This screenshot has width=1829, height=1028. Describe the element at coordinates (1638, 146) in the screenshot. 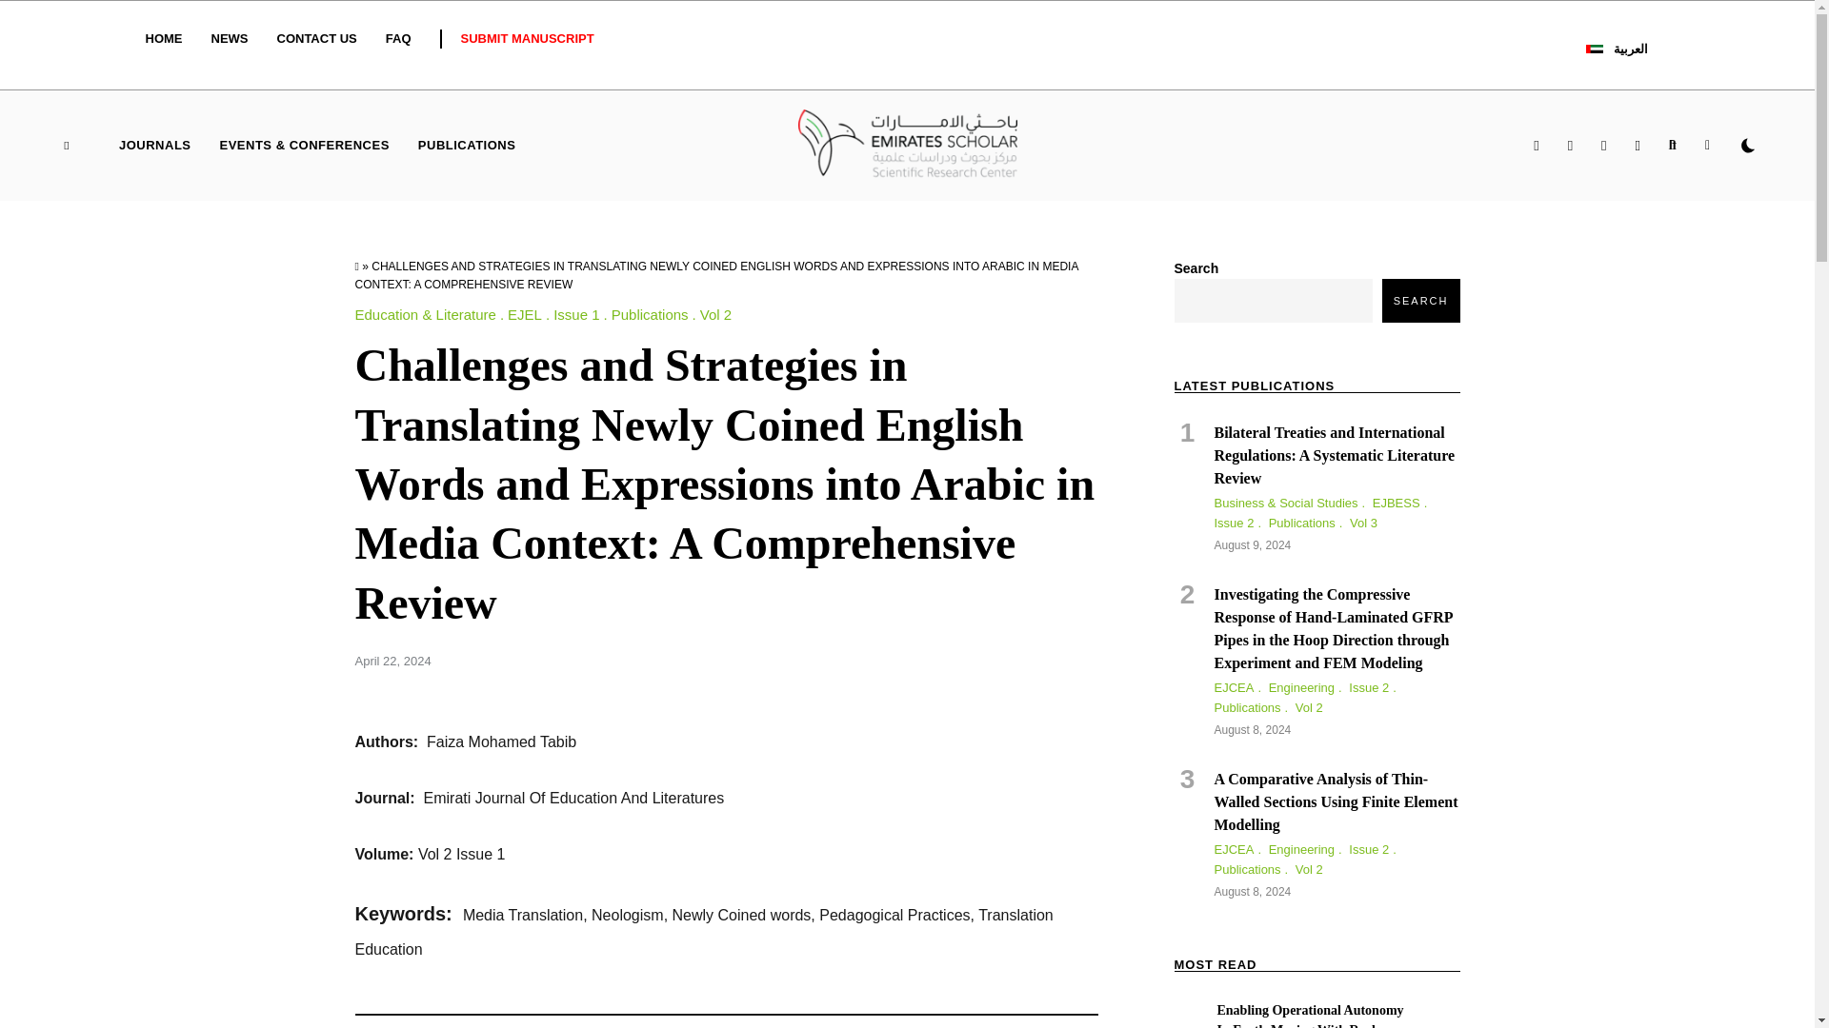

I see `Twitter` at that location.